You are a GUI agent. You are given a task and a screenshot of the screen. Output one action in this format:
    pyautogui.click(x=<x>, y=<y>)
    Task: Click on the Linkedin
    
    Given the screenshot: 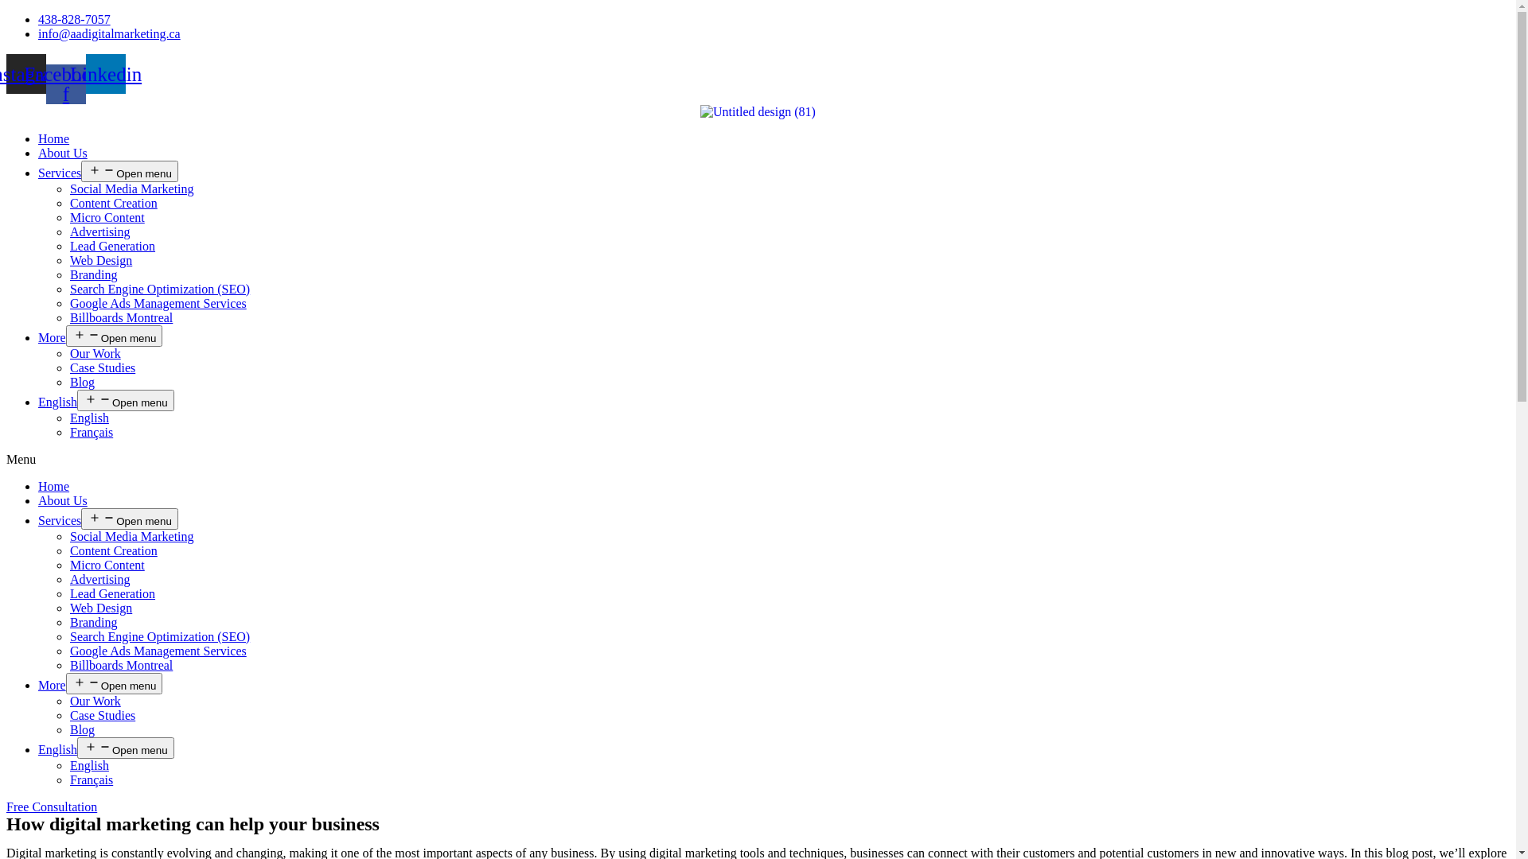 What is the action you would take?
    pyautogui.click(x=106, y=74)
    